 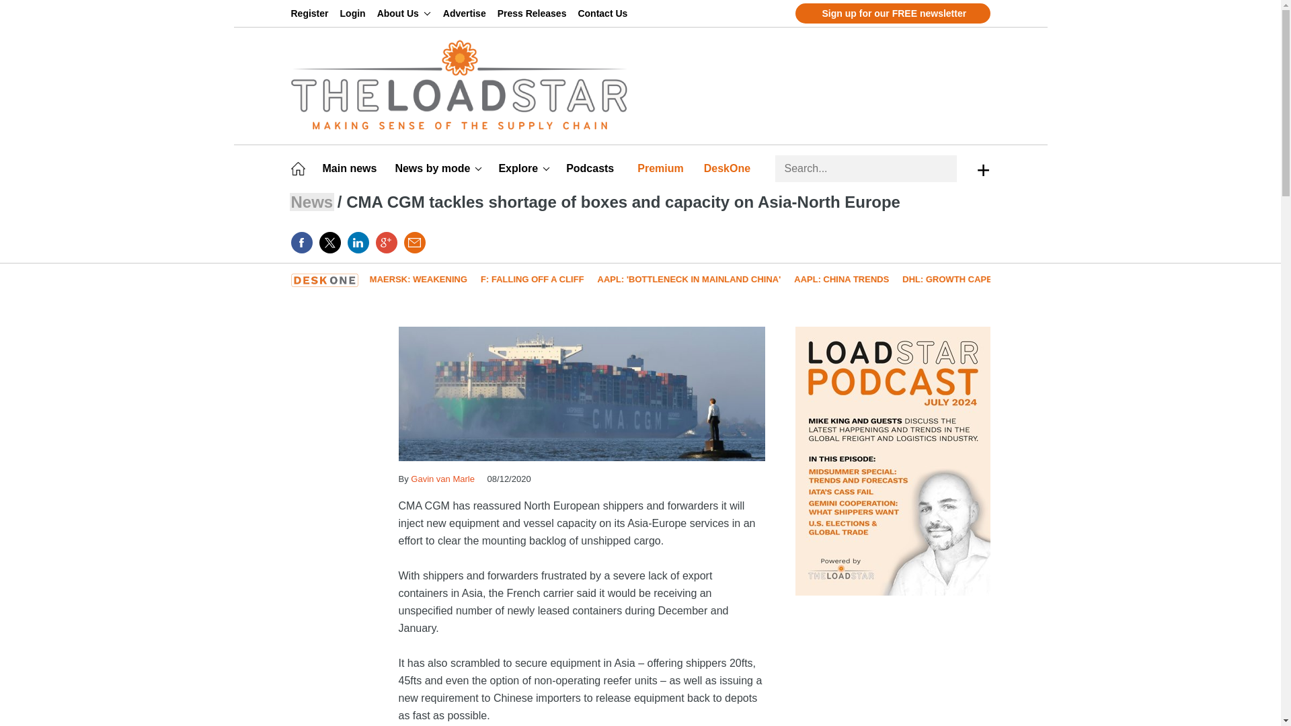 I want to click on Loadstar Premium, so click(x=663, y=169).